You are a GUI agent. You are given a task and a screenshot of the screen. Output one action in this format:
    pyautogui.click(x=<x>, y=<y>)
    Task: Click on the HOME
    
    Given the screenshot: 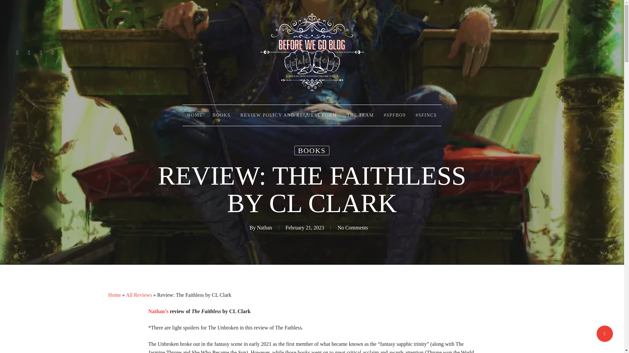 What is the action you would take?
    pyautogui.click(x=195, y=115)
    